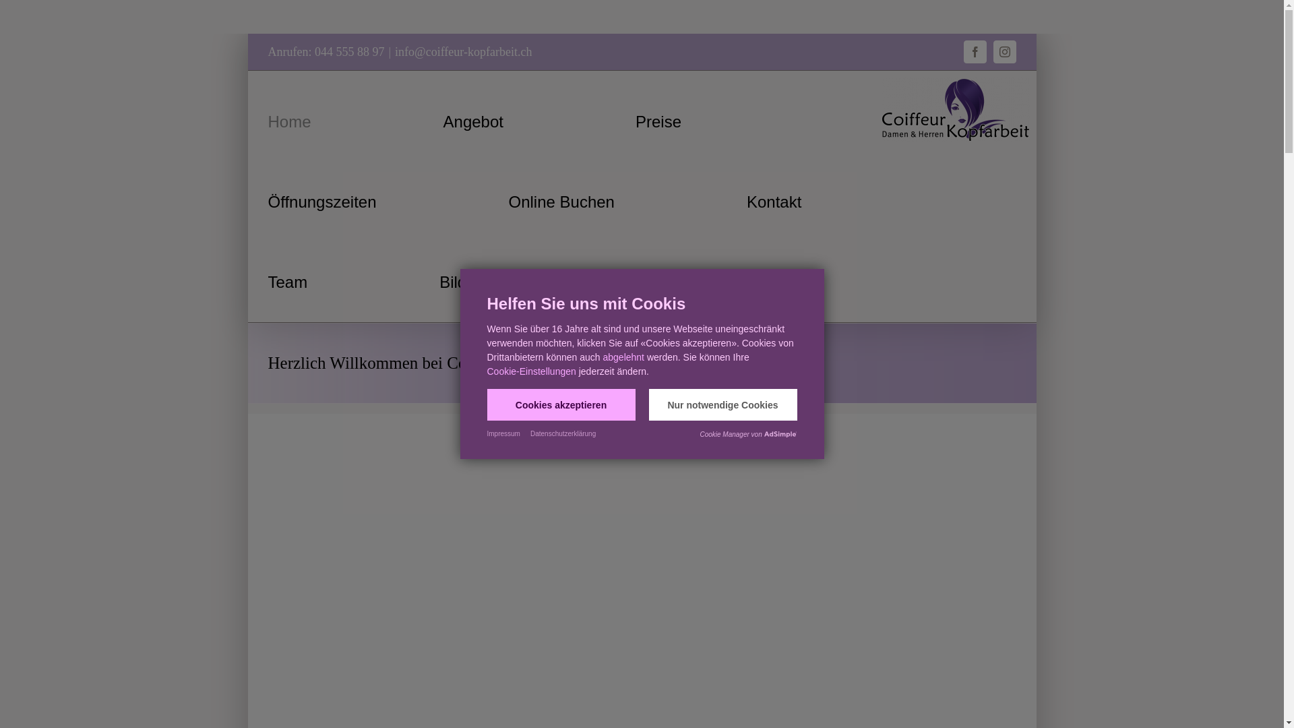 This screenshot has width=1294, height=728. What do you see at coordinates (473, 121) in the screenshot?
I see `Angebot` at bounding box center [473, 121].